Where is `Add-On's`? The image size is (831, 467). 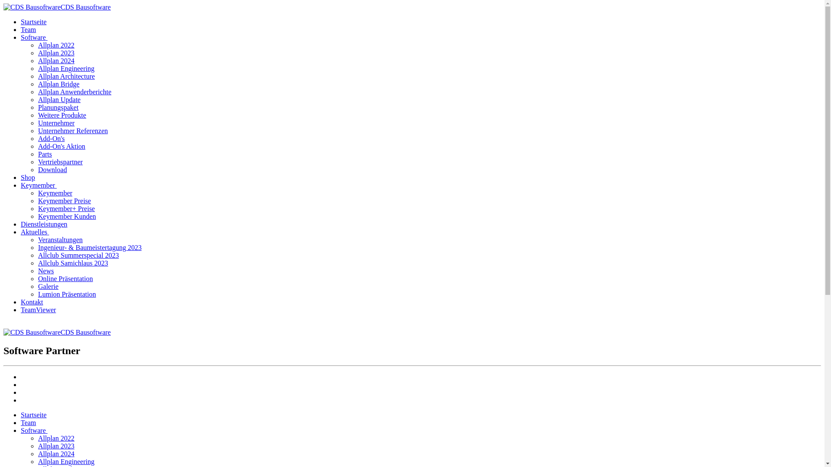 Add-On's is located at coordinates (52, 138).